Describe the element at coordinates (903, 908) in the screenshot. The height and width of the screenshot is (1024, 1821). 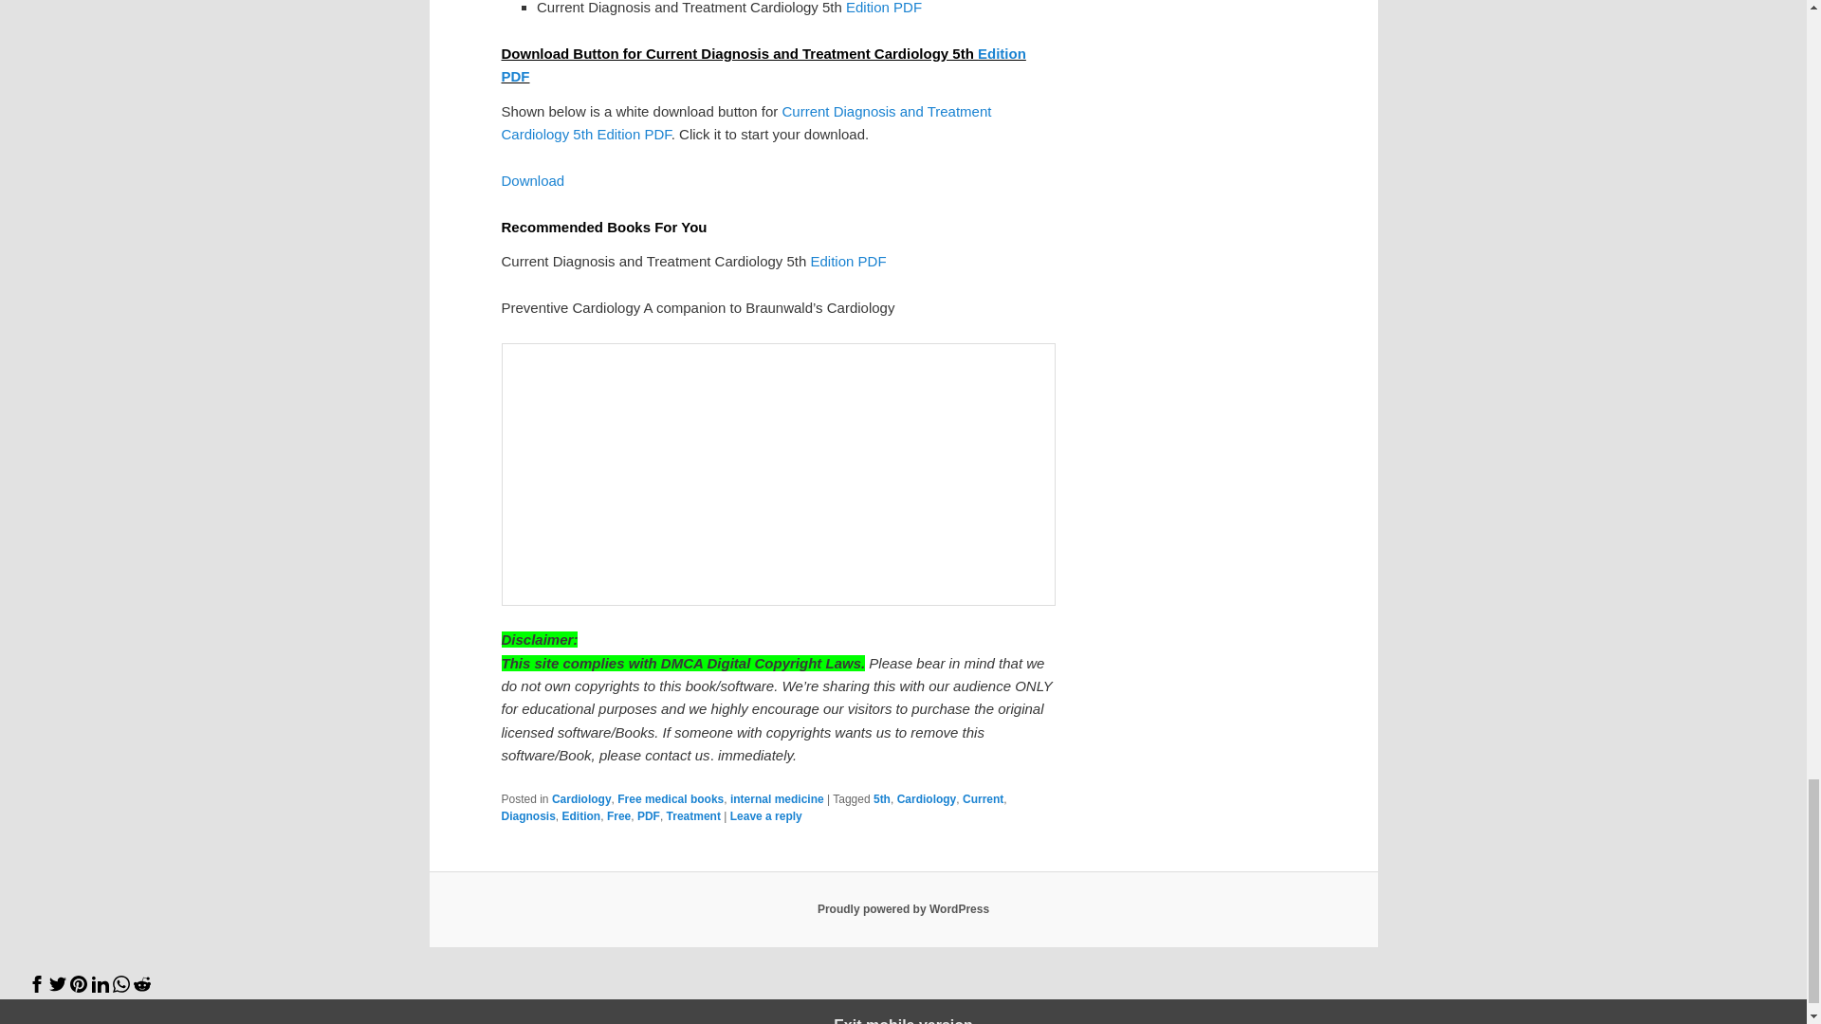
I see `Semantic Personal Publishing Platform` at that location.